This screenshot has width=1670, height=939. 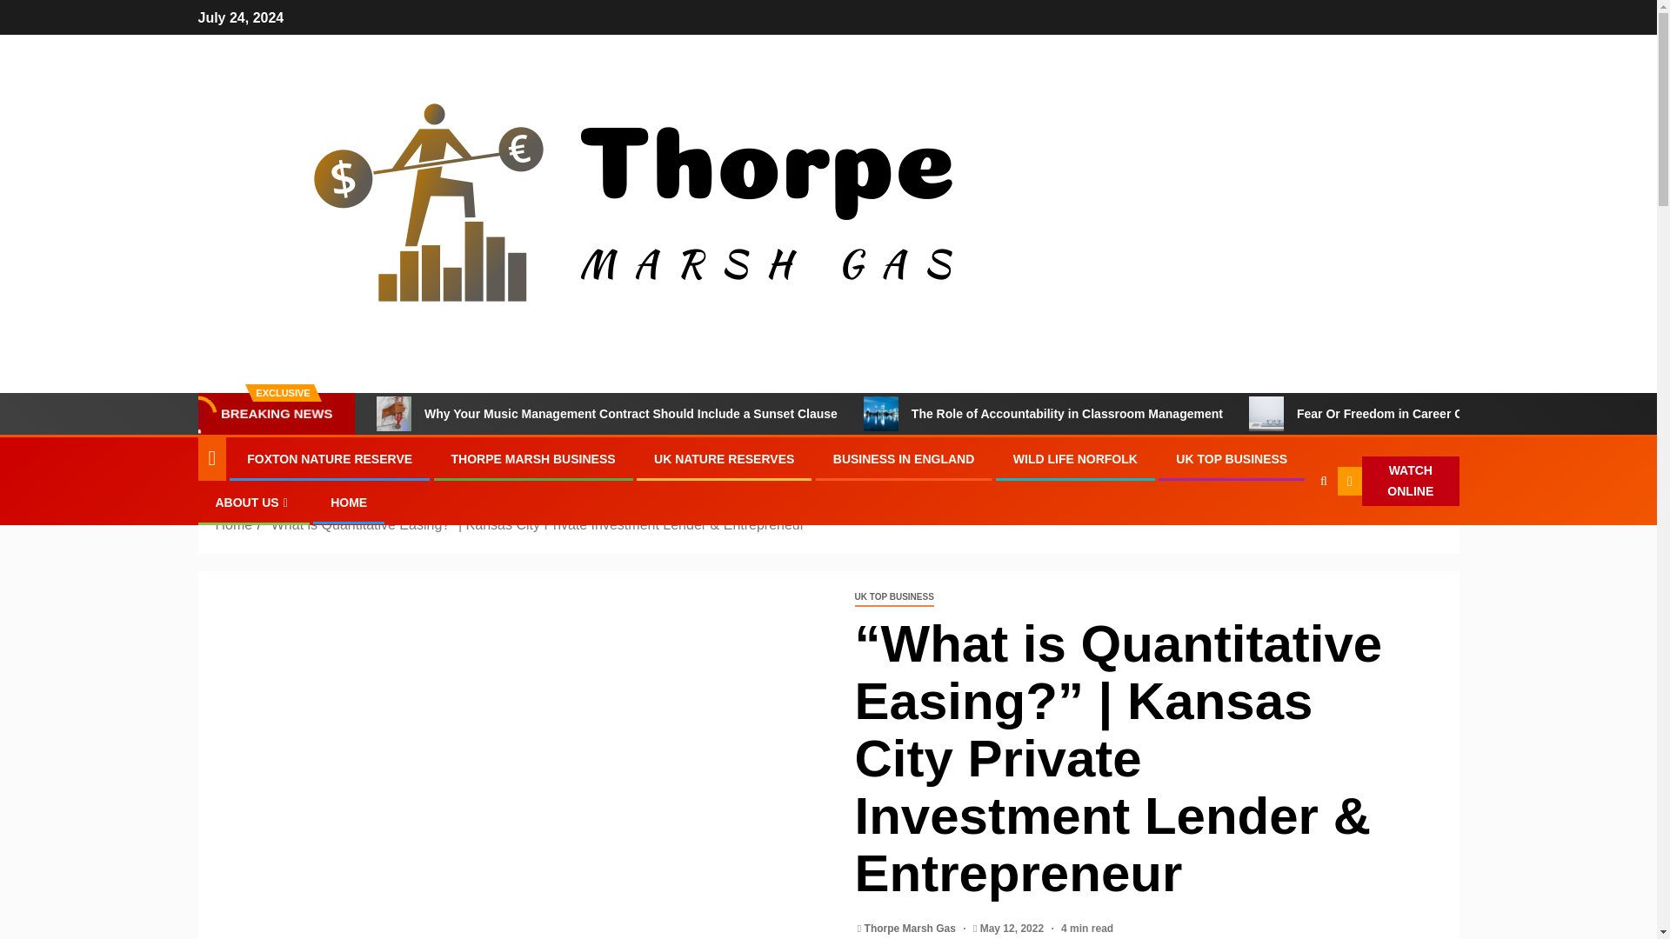 What do you see at coordinates (1232, 458) in the screenshot?
I see `UK TOP BUSINESS` at bounding box center [1232, 458].